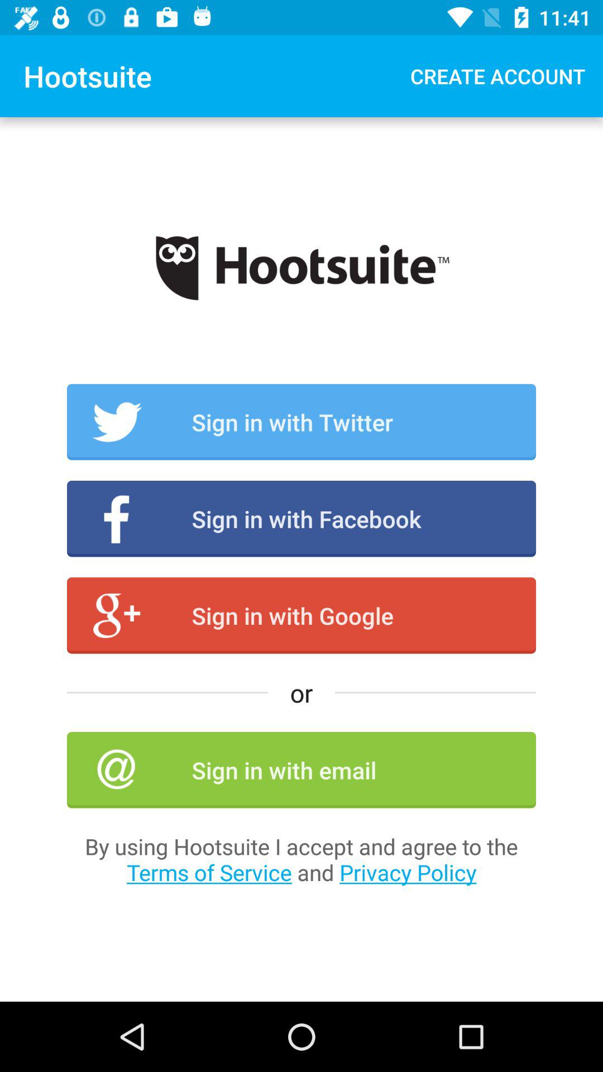 The image size is (603, 1072). What do you see at coordinates (498, 76) in the screenshot?
I see `swipe until create account` at bounding box center [498, 76].